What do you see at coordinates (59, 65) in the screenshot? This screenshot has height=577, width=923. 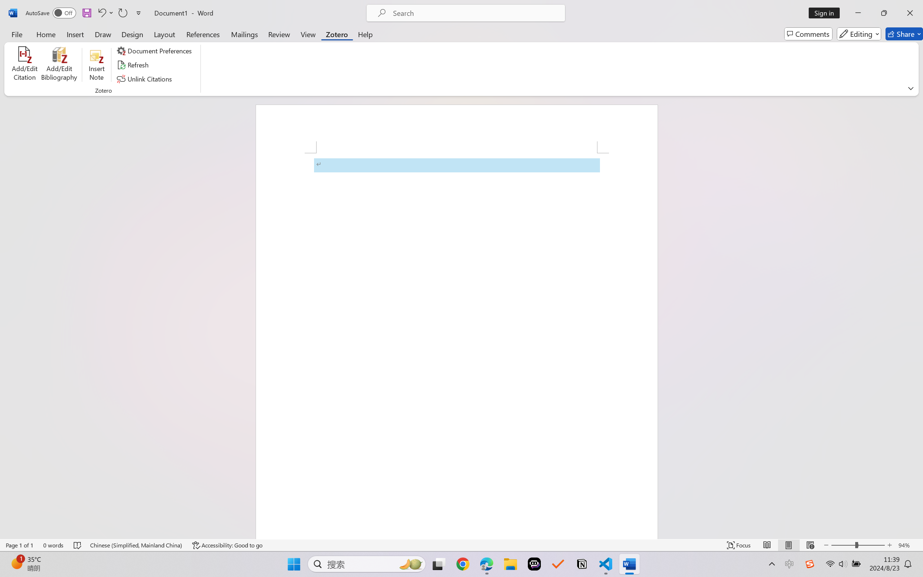 I see `Add/Edit Bibliography` at bounding box center [59, 65].